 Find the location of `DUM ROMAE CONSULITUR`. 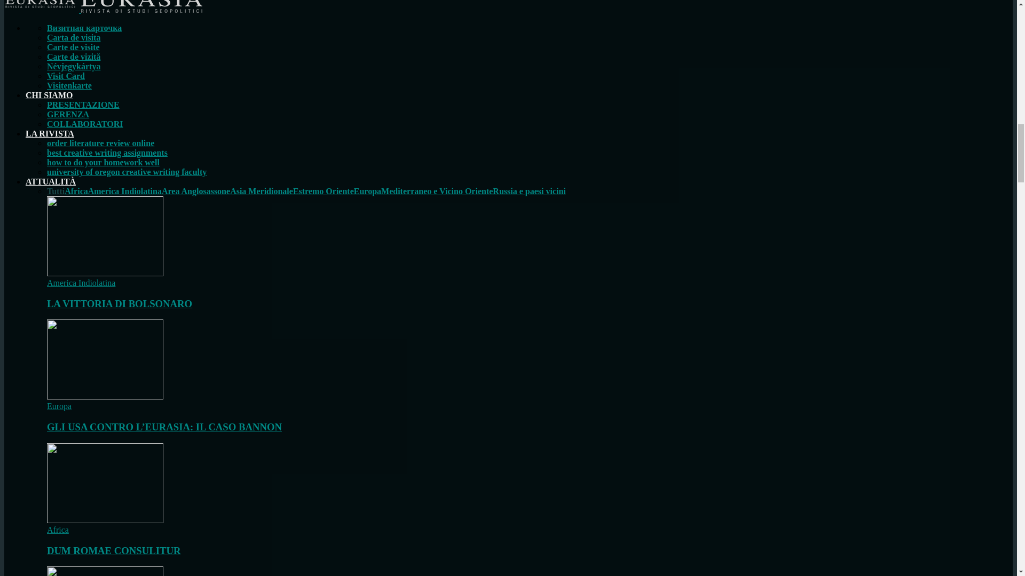

DUM ROMAE CONSULITUR is located at coordinates (105, 519).